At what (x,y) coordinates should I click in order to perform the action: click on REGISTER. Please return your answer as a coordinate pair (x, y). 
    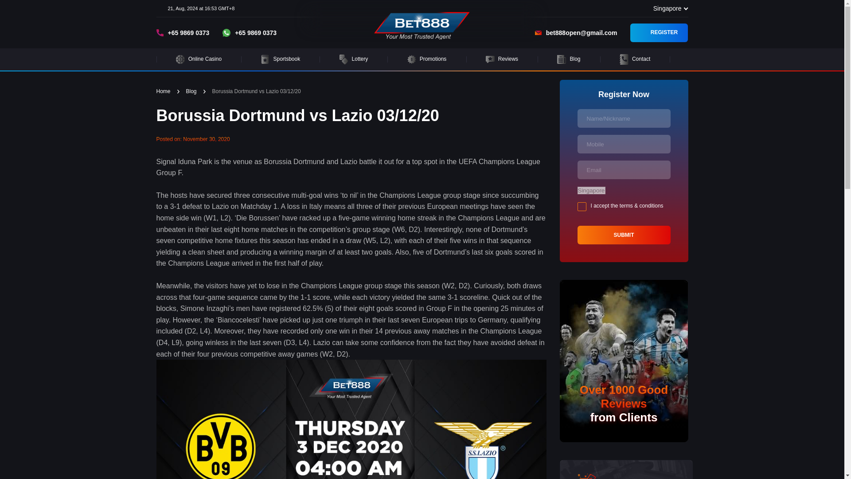
    Looking at the image, I should click on (659, 33).